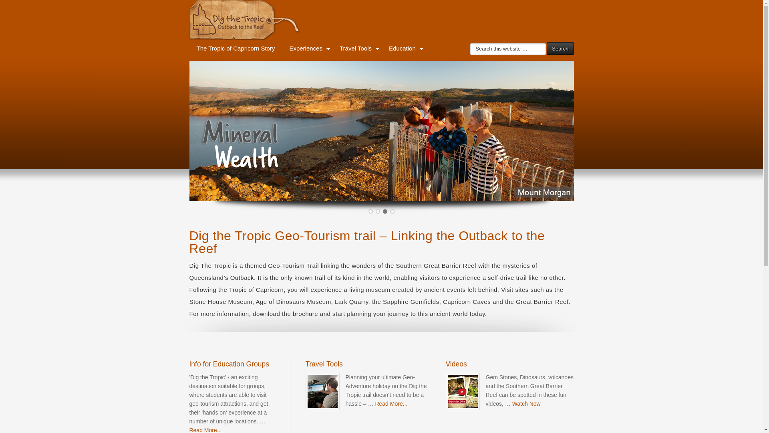  I want to click on The Tropic of Capricorn Story, so click(236, 49).